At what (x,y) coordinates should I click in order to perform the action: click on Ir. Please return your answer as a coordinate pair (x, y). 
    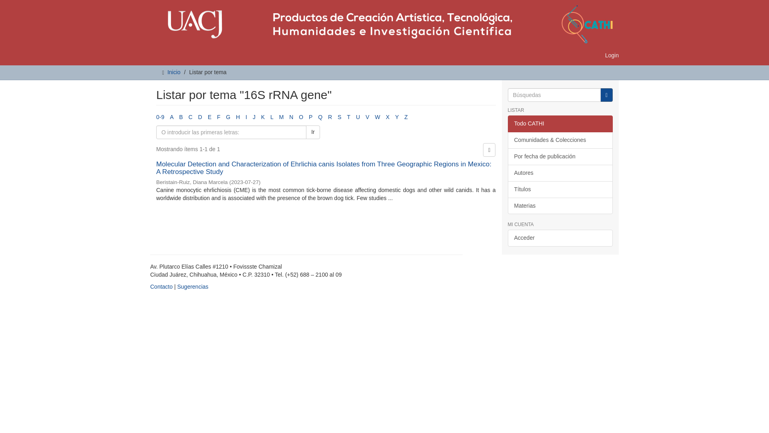
    Looking at the image, I should click on (313, 132).